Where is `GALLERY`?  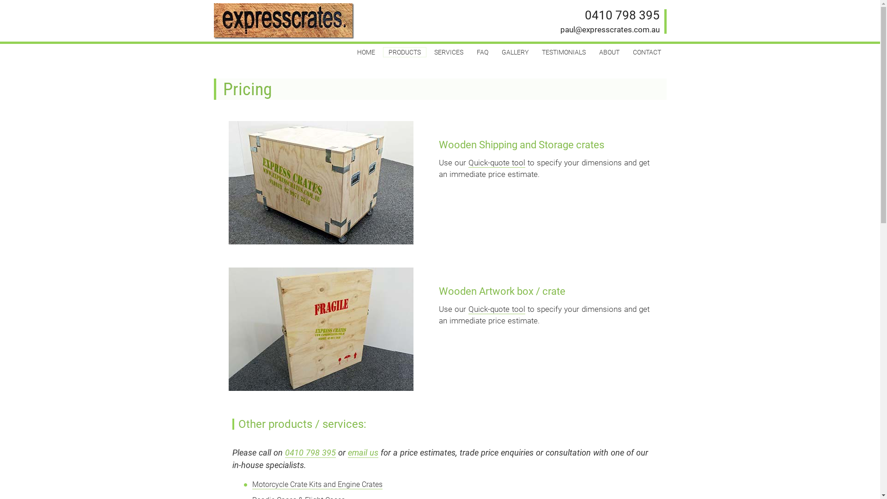
GALLERY is located at coordinates (515, 52).